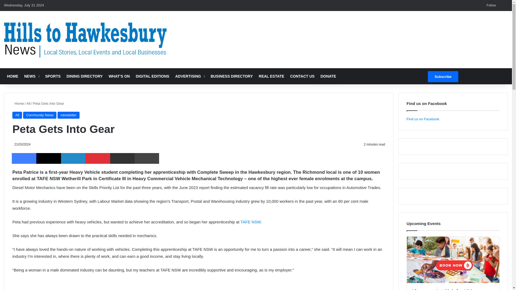 This screenshot has height=290, width=516. Describe the element at coordinates (98, 158) in the screenshot. I see `Pinterest` at that location.